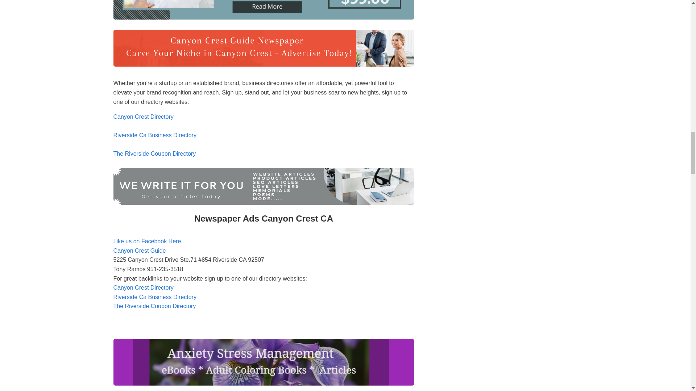  What do you see at coordinates (143, 117) in the screenshot?
I see `Canyon Crest Directory` at bounding box center [143, 117].